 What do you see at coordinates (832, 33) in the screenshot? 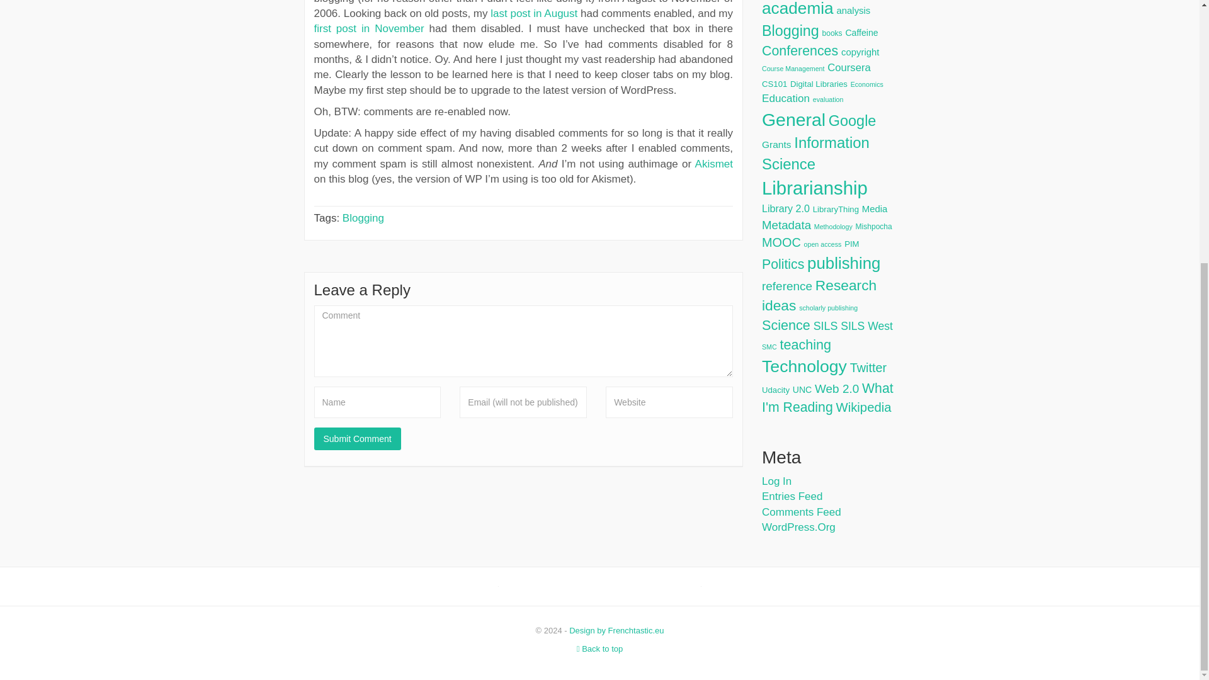
I see `books` at bounding box center [832, 33].